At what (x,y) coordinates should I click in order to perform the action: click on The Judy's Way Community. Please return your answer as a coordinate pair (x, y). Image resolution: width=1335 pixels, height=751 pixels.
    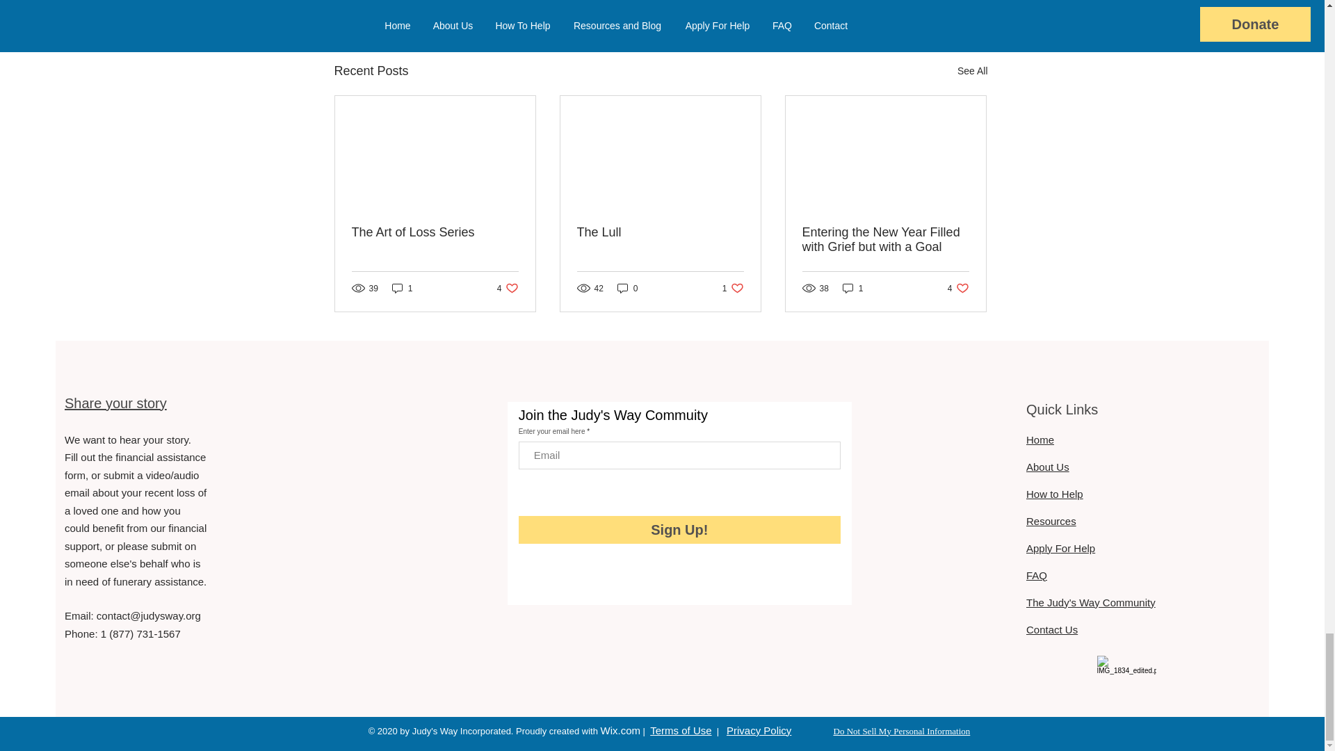
    Looking at the image, I should click on (958, 288).